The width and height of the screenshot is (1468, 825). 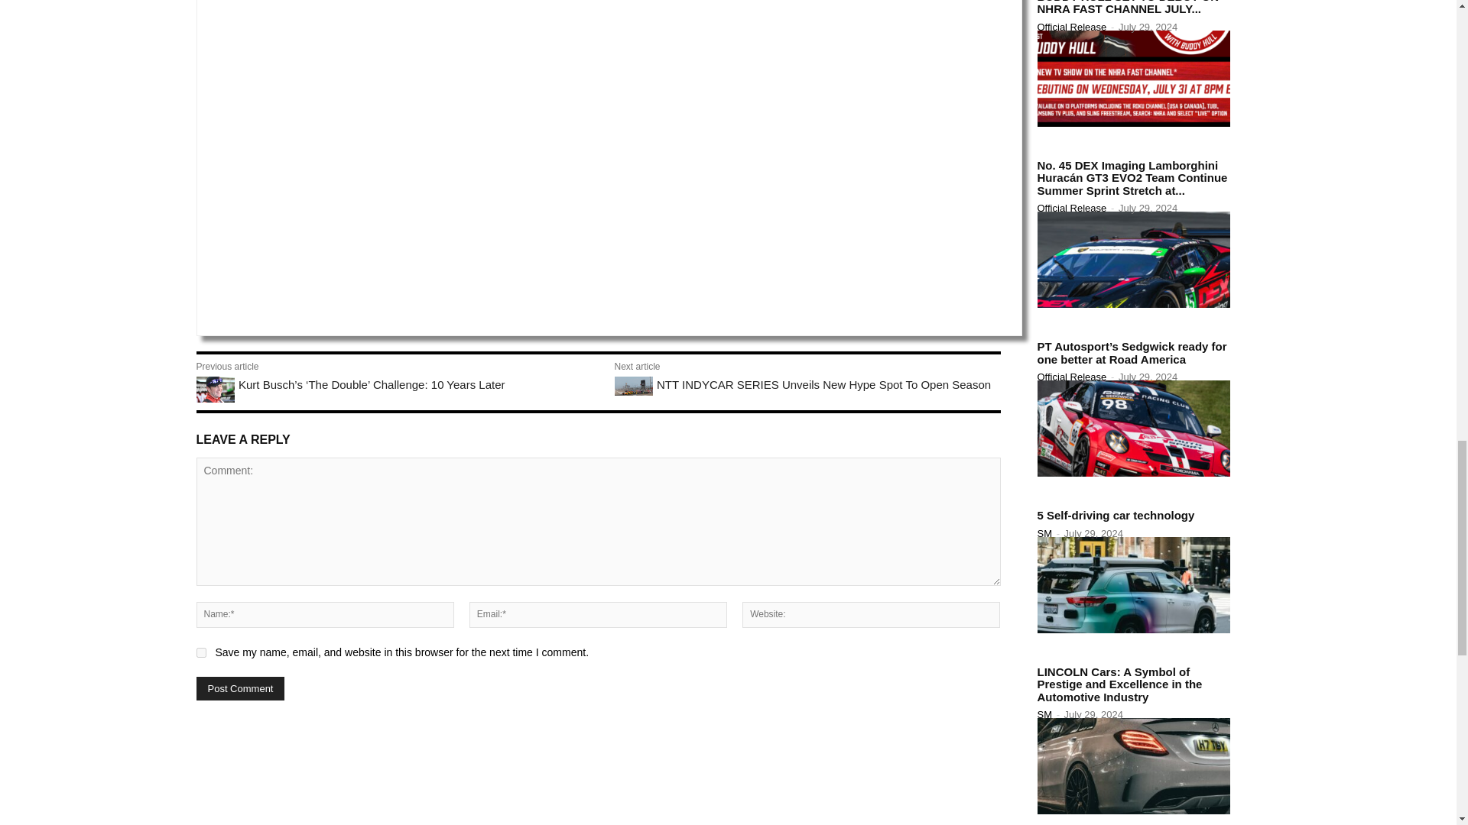 I want to click on Post Comment, so click(x=240, y=687).